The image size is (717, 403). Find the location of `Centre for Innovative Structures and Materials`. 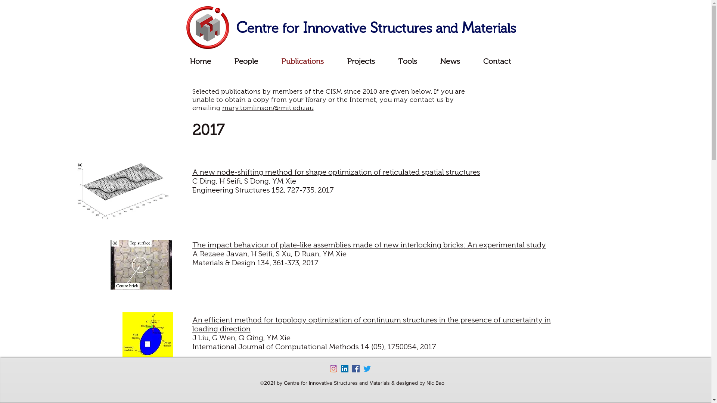

Centre for Innovative Structures and Materials is located at coordinates (376, 28).